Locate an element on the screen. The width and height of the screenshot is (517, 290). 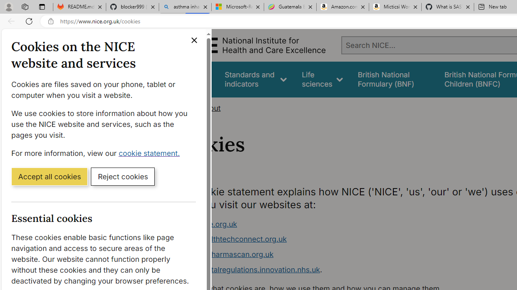
cookie statement. (Opens in a new window) is located at coordinates (151, 153).